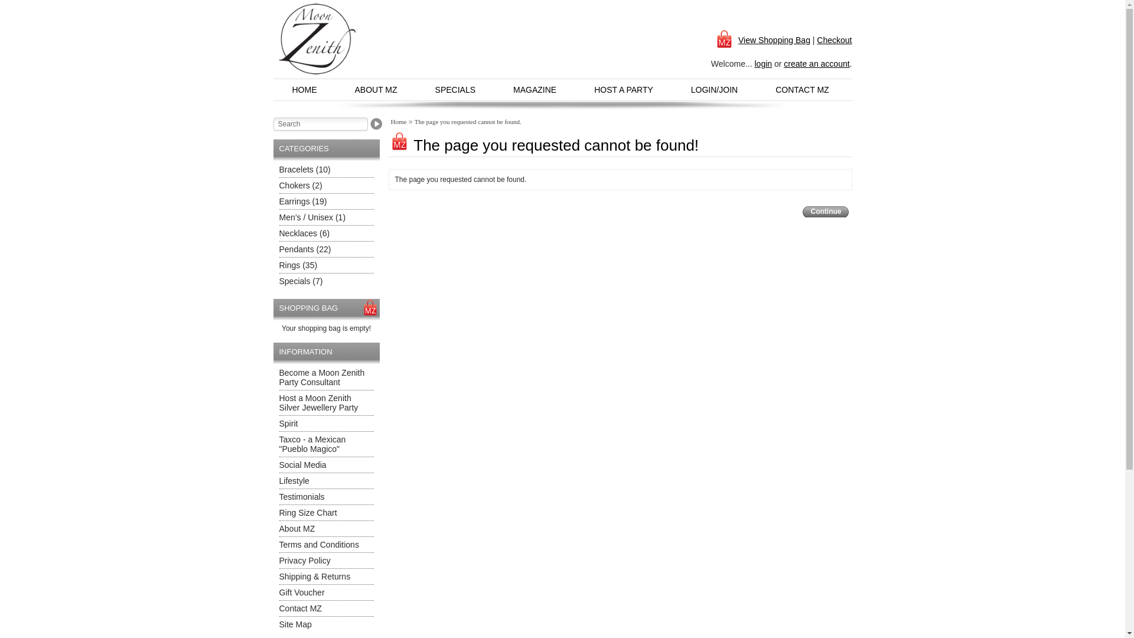  I want to click on MAGAZINE, so click(535, 90).